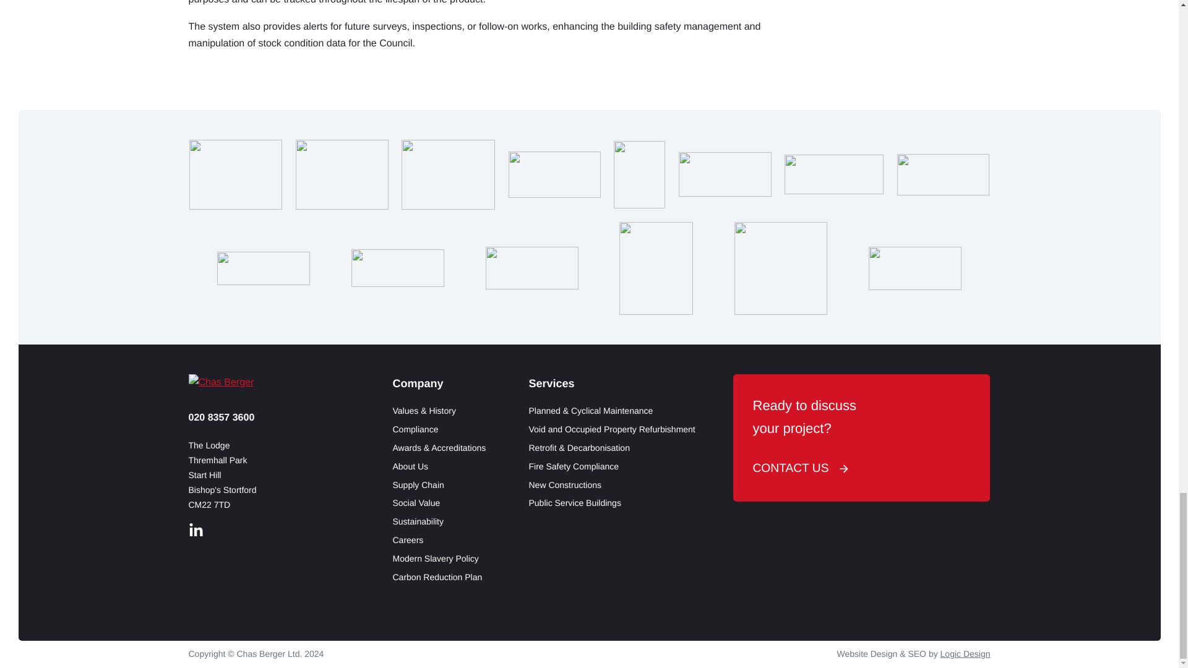 Image resolution: width=1188 pixels, height=668 pixels. What do you see at coordinates (439, 486) in the screenshot?
I see `Supply Chain` at bounding box center [439, 486].